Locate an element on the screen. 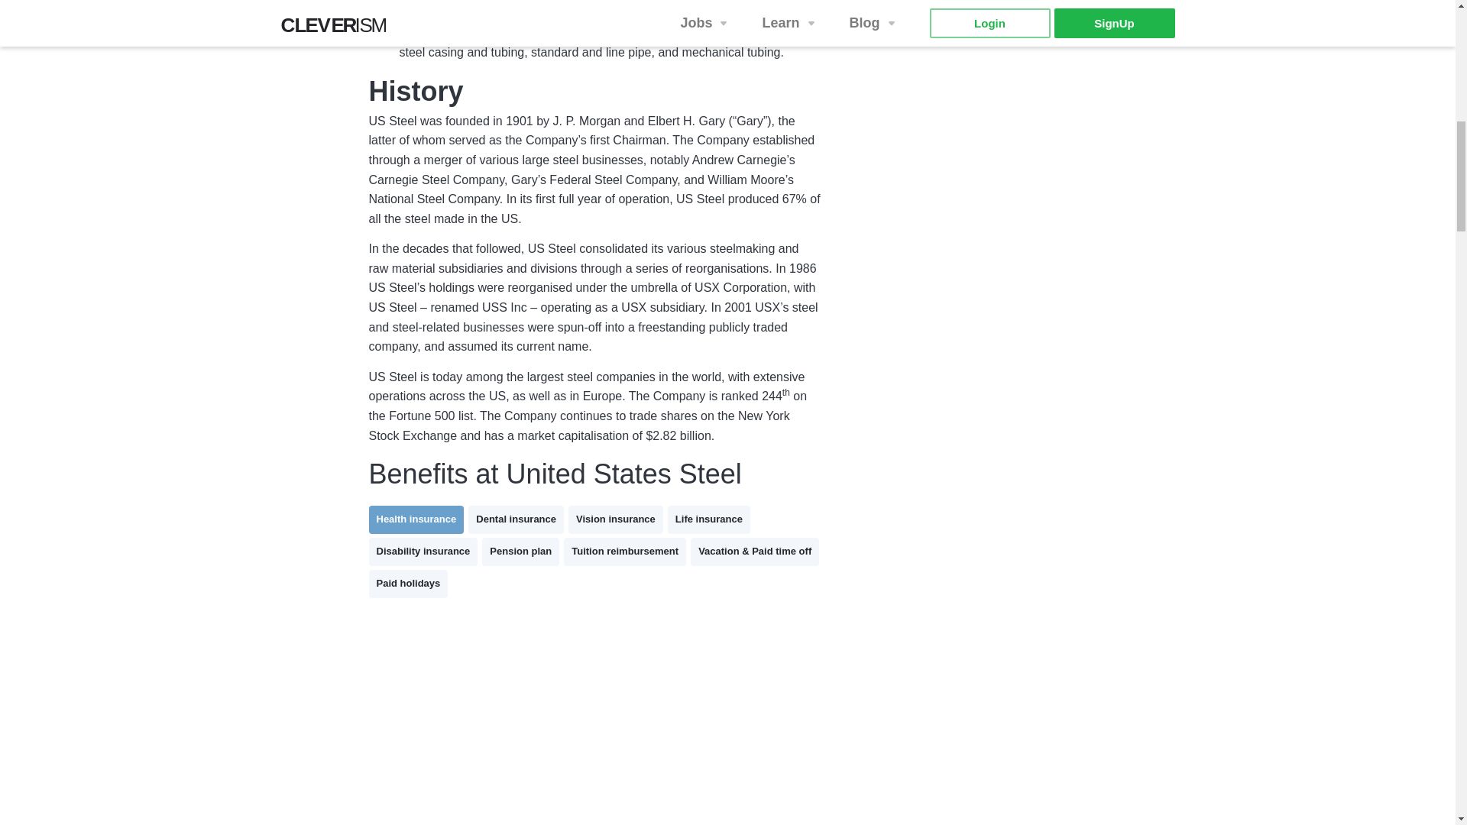  Vision insurance is located at coordinates (616, 519).